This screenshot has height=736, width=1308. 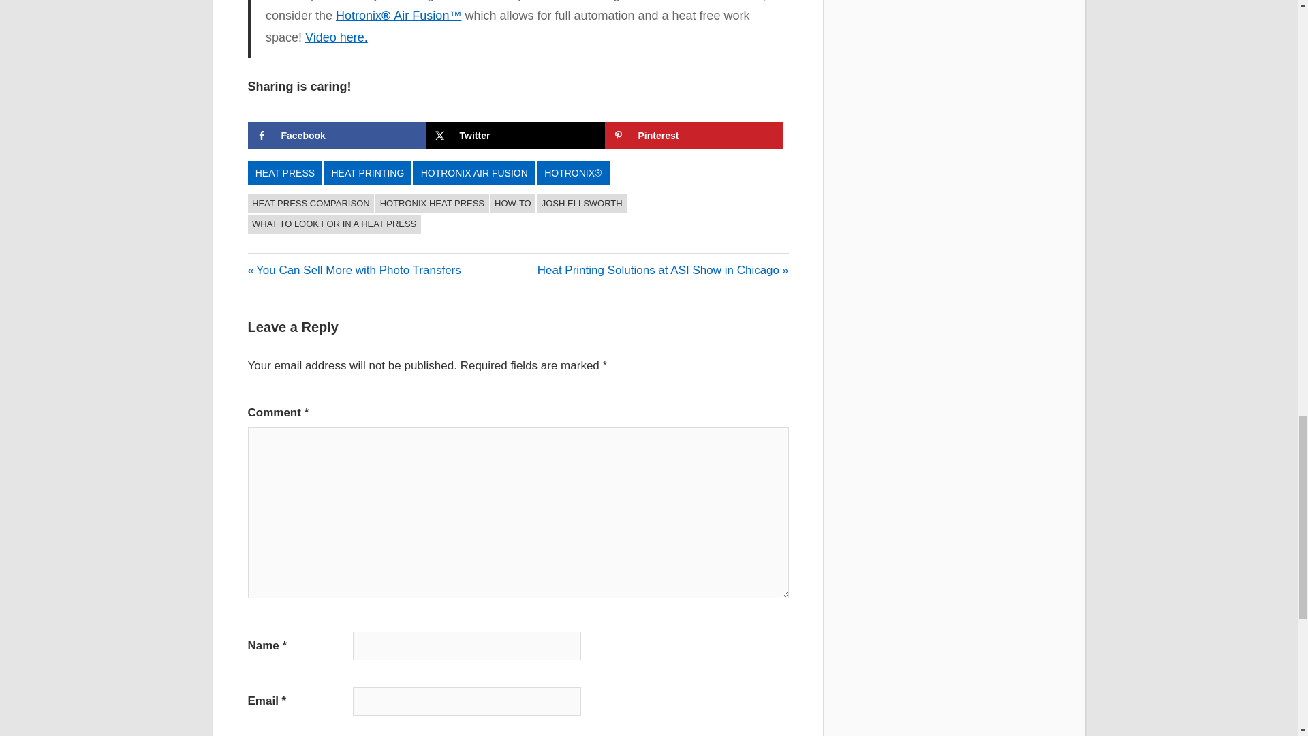 What do you see at coordinates (694, 136) in the screenshot?
I see `Save to Pinterest` at bounding box center [694, 136].